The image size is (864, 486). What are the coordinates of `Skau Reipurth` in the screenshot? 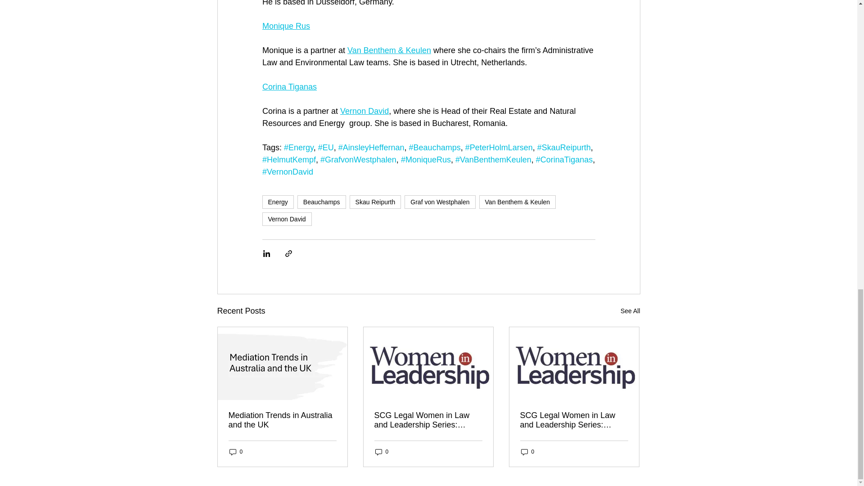 It's located at (375, 202).